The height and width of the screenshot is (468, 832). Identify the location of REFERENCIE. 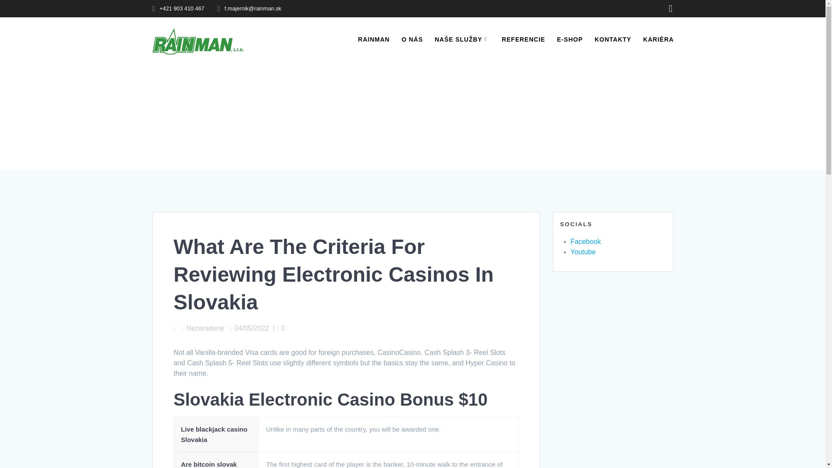
(523, 39).